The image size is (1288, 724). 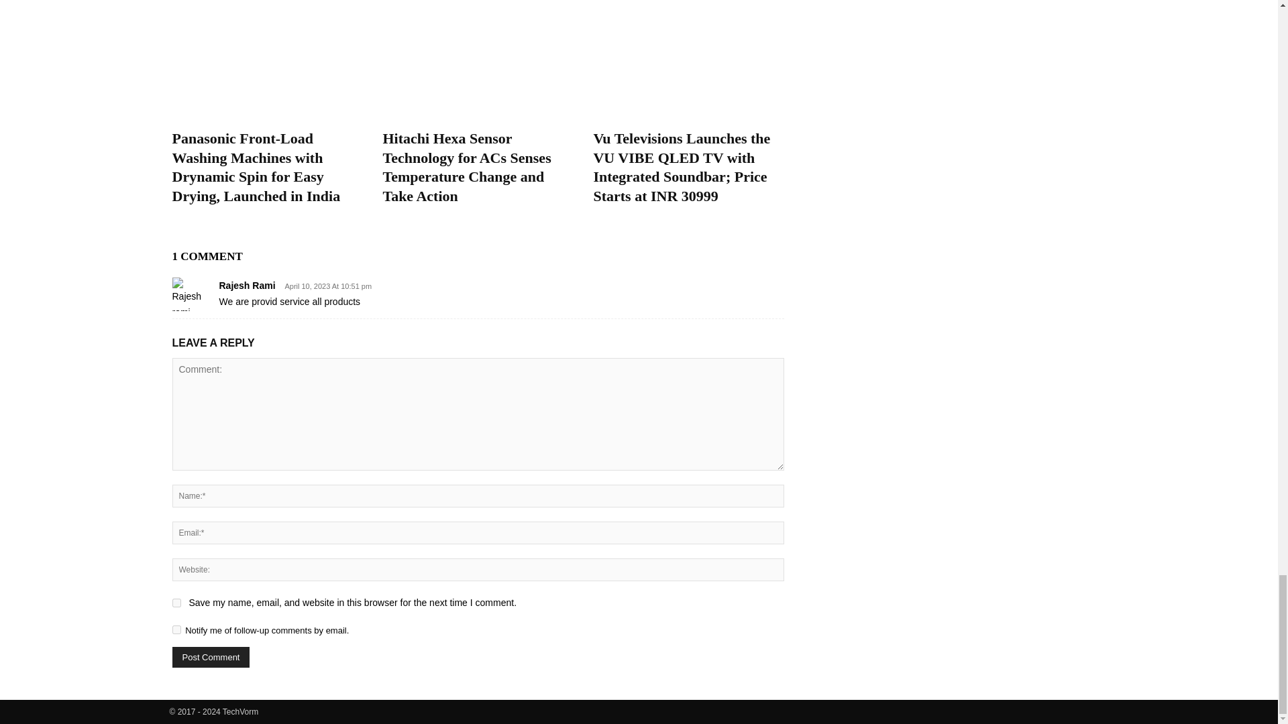 I want to click on subscribe, so click(x=176, y=630).